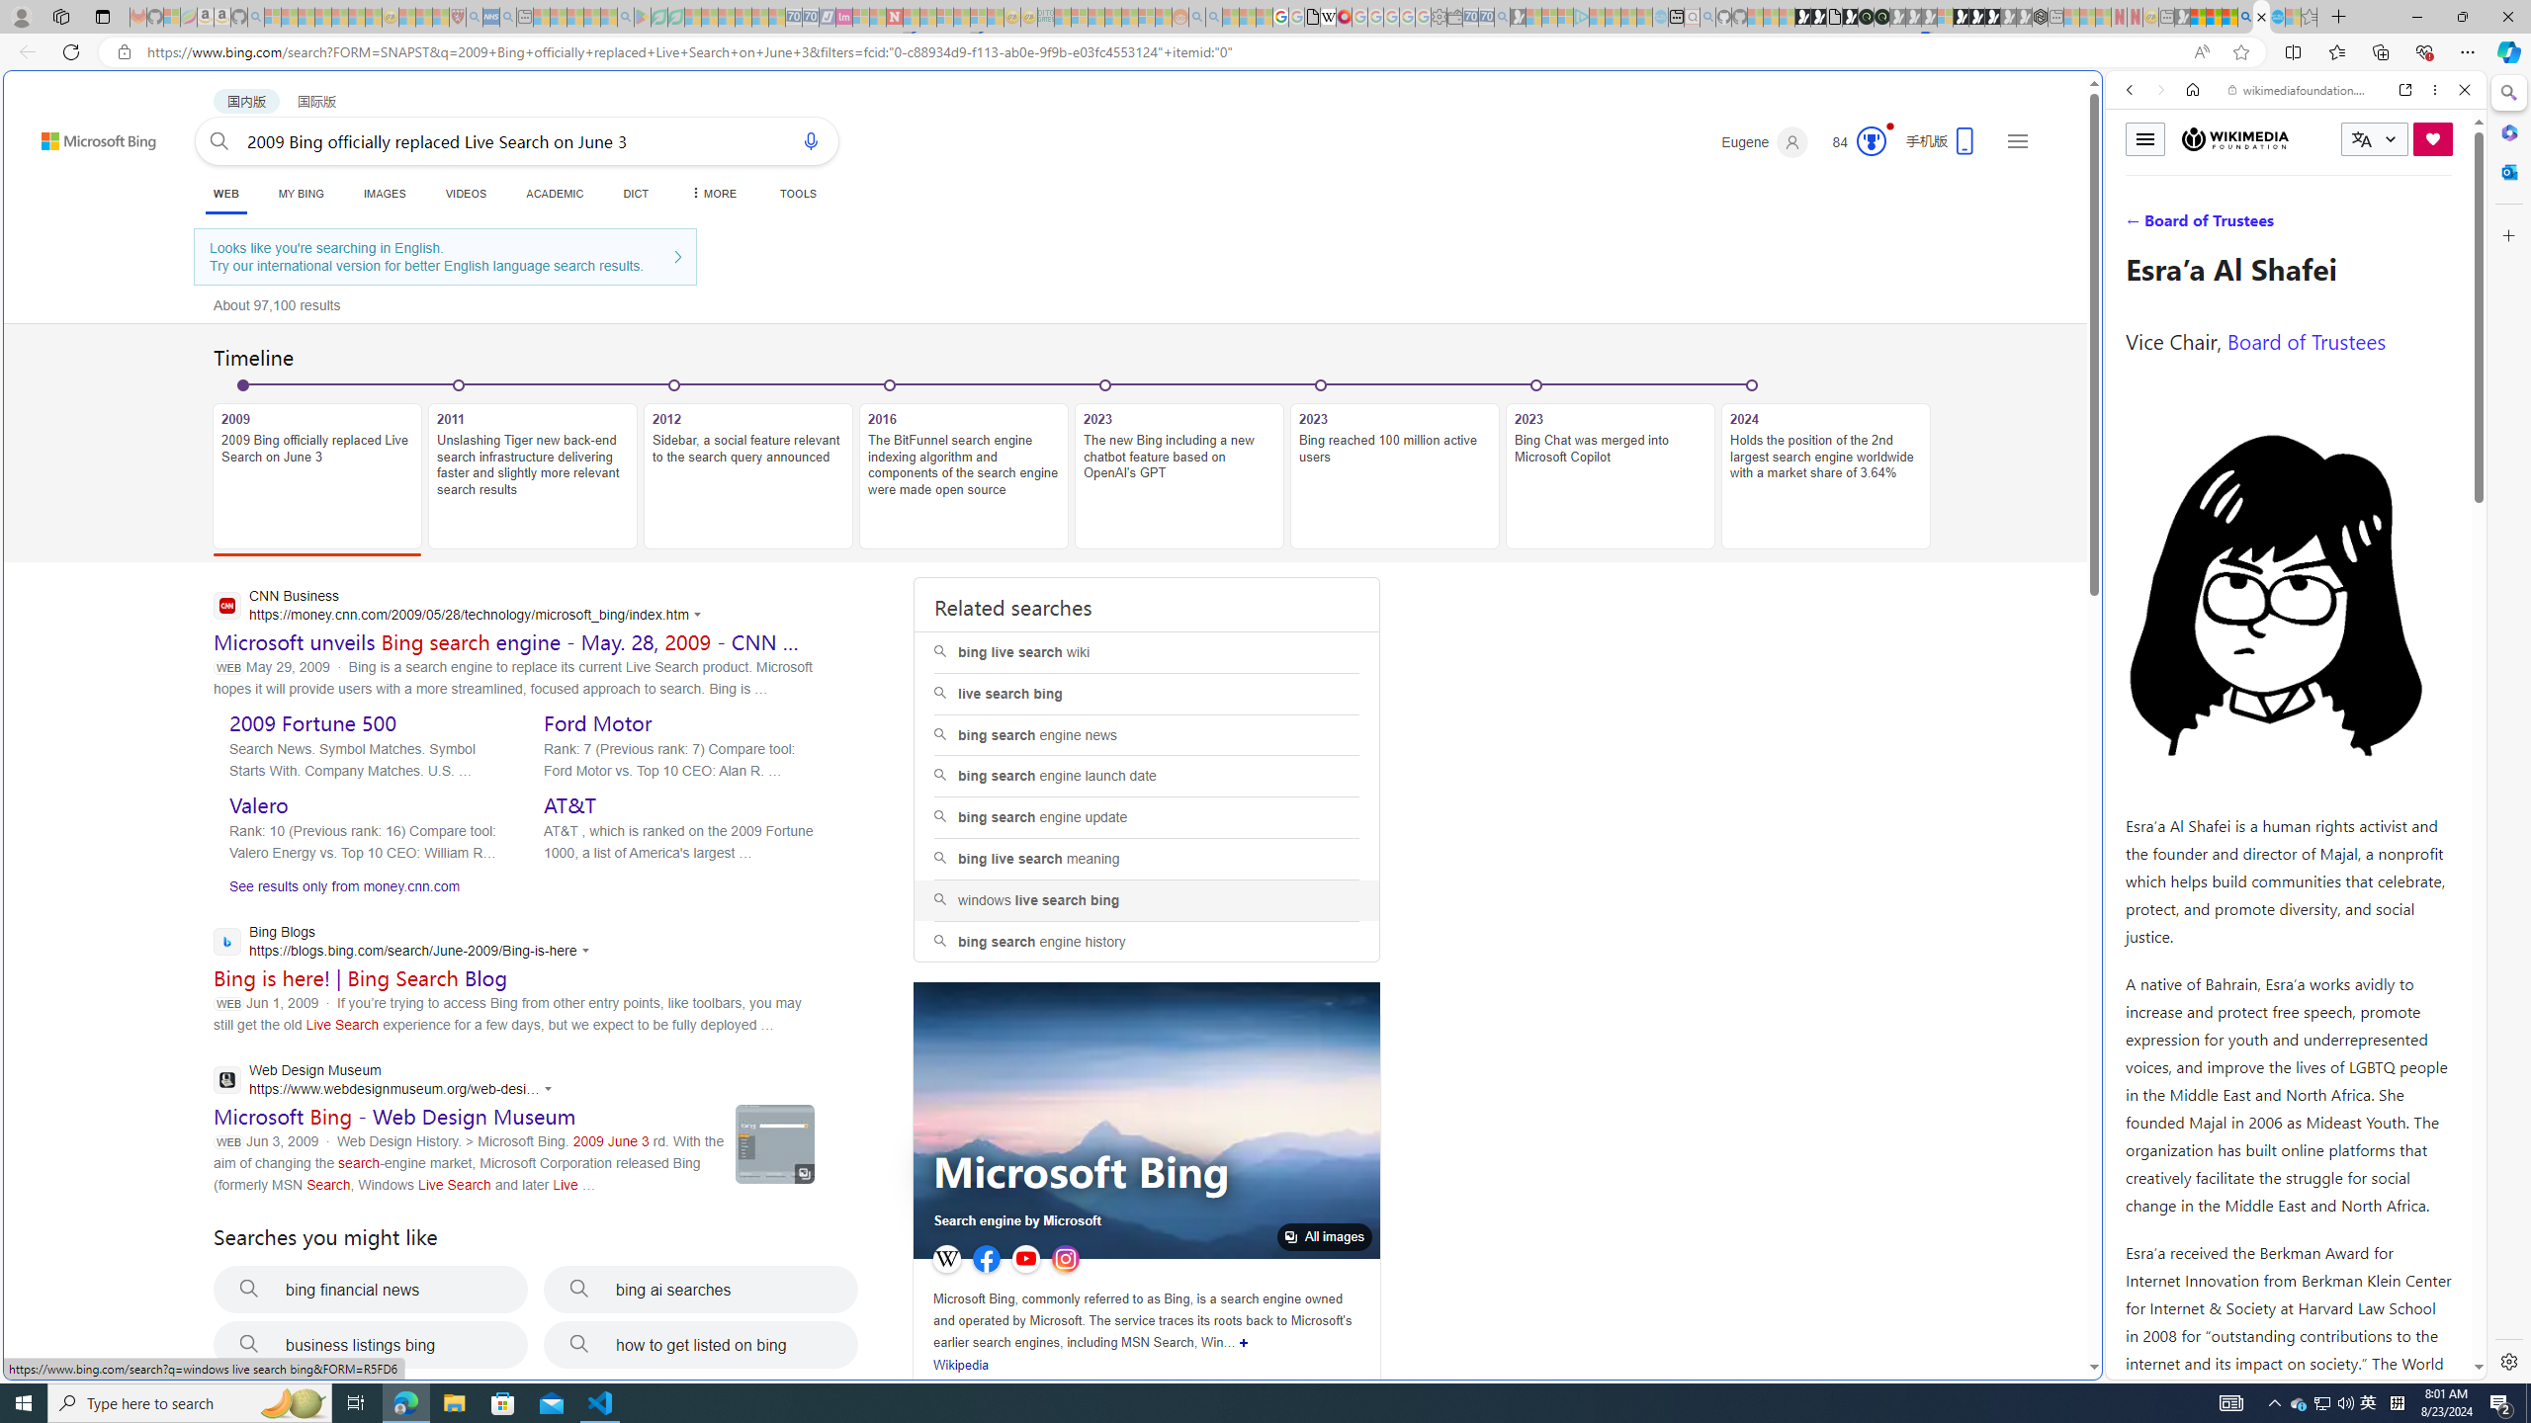 The height and width of the screenshot is (1423, 2531). Describe the element at coordinates (1213, 17) in the screenshot. I see `Utah sues federal government - Search - Sleeping` at that location.